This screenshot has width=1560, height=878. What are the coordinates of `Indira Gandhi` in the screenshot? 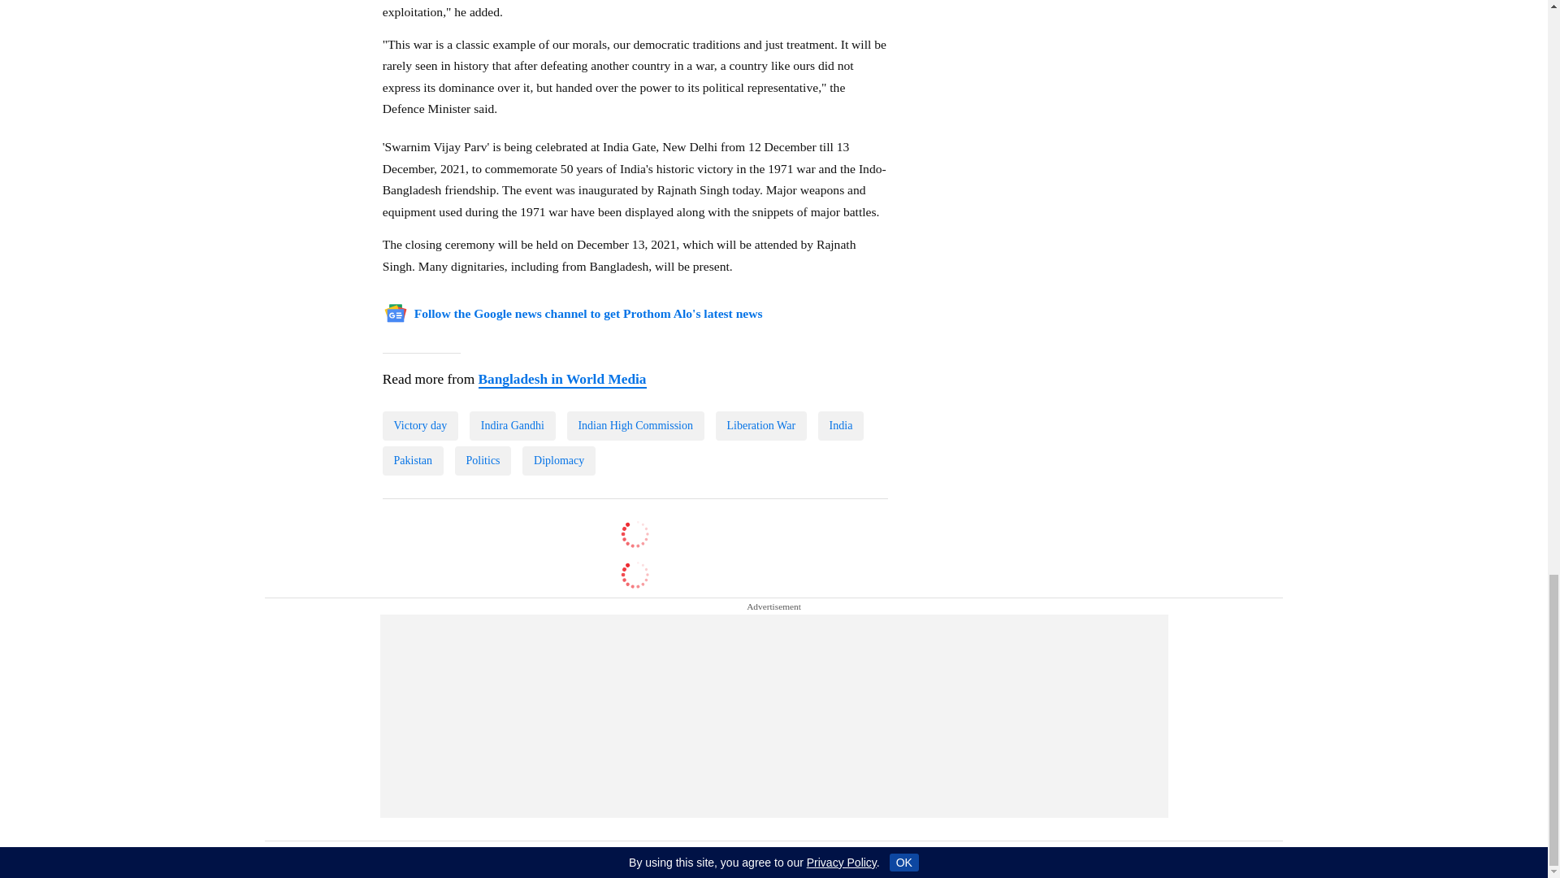 It's located at (512, 366).